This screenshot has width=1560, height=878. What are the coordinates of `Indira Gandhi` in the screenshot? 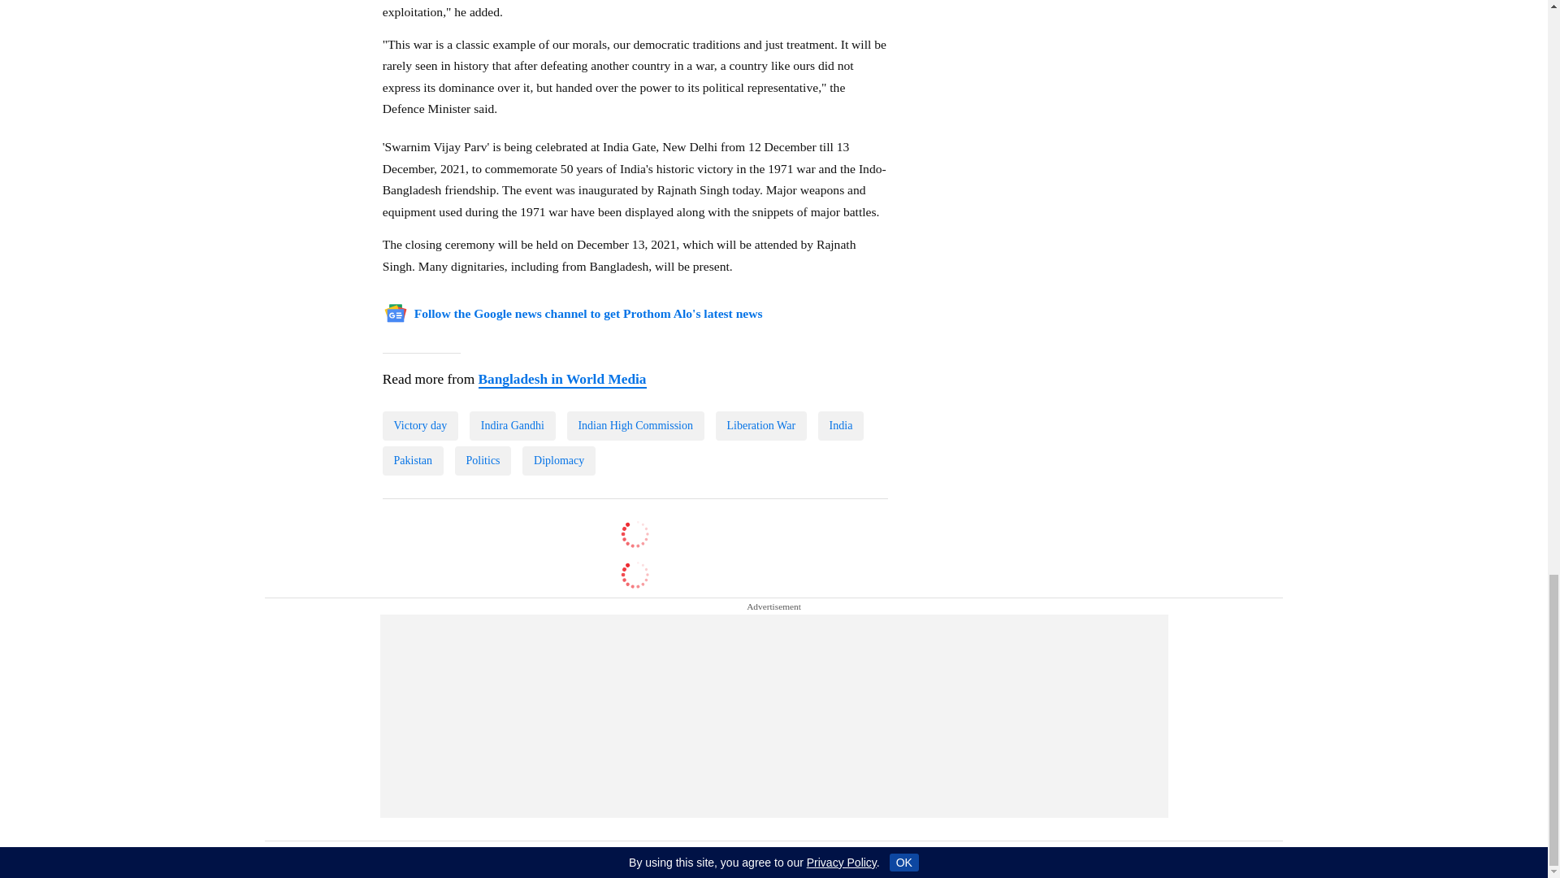 It's located at (512, 366).